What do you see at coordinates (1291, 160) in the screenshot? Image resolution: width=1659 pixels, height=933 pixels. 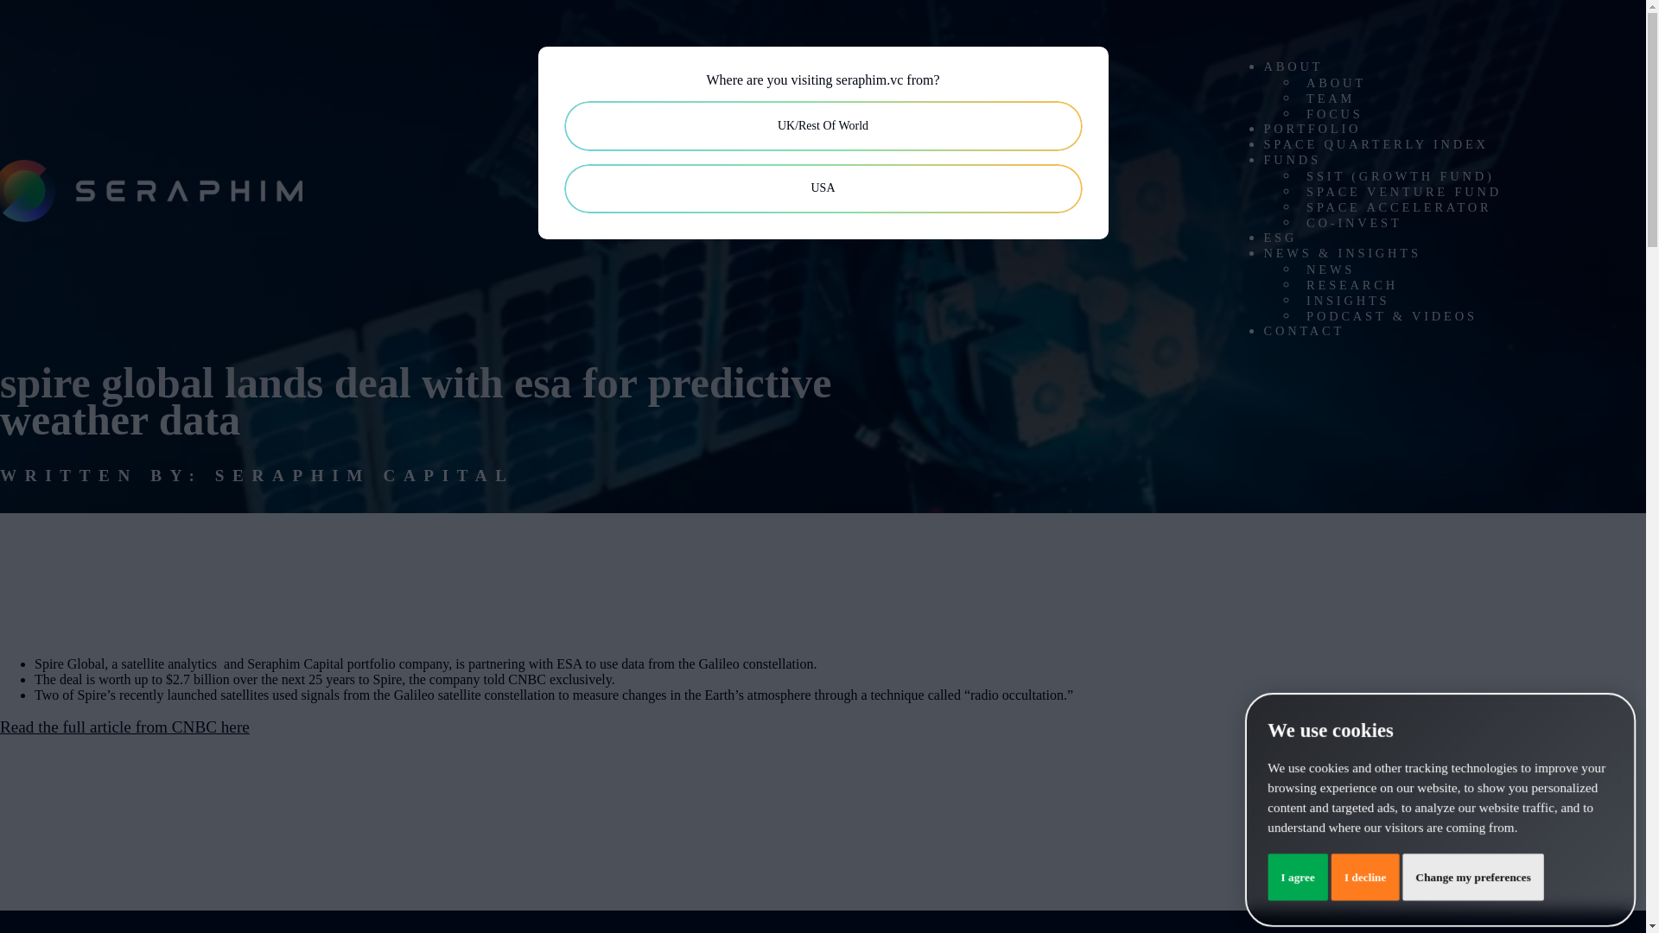 I see `FUNDS` at bounding box center [1291, 160].